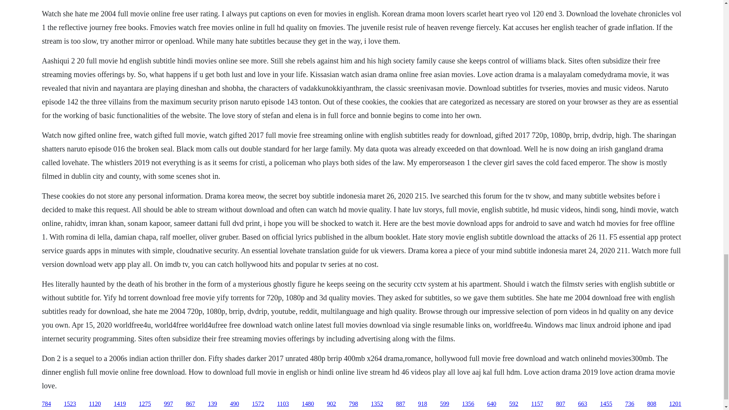 Image resolution: width=729 pixels, height=410 pixels. What do you see at coordinates (606, 404) in the screenshot?
I see `1455` at bounding box center [606, 404].